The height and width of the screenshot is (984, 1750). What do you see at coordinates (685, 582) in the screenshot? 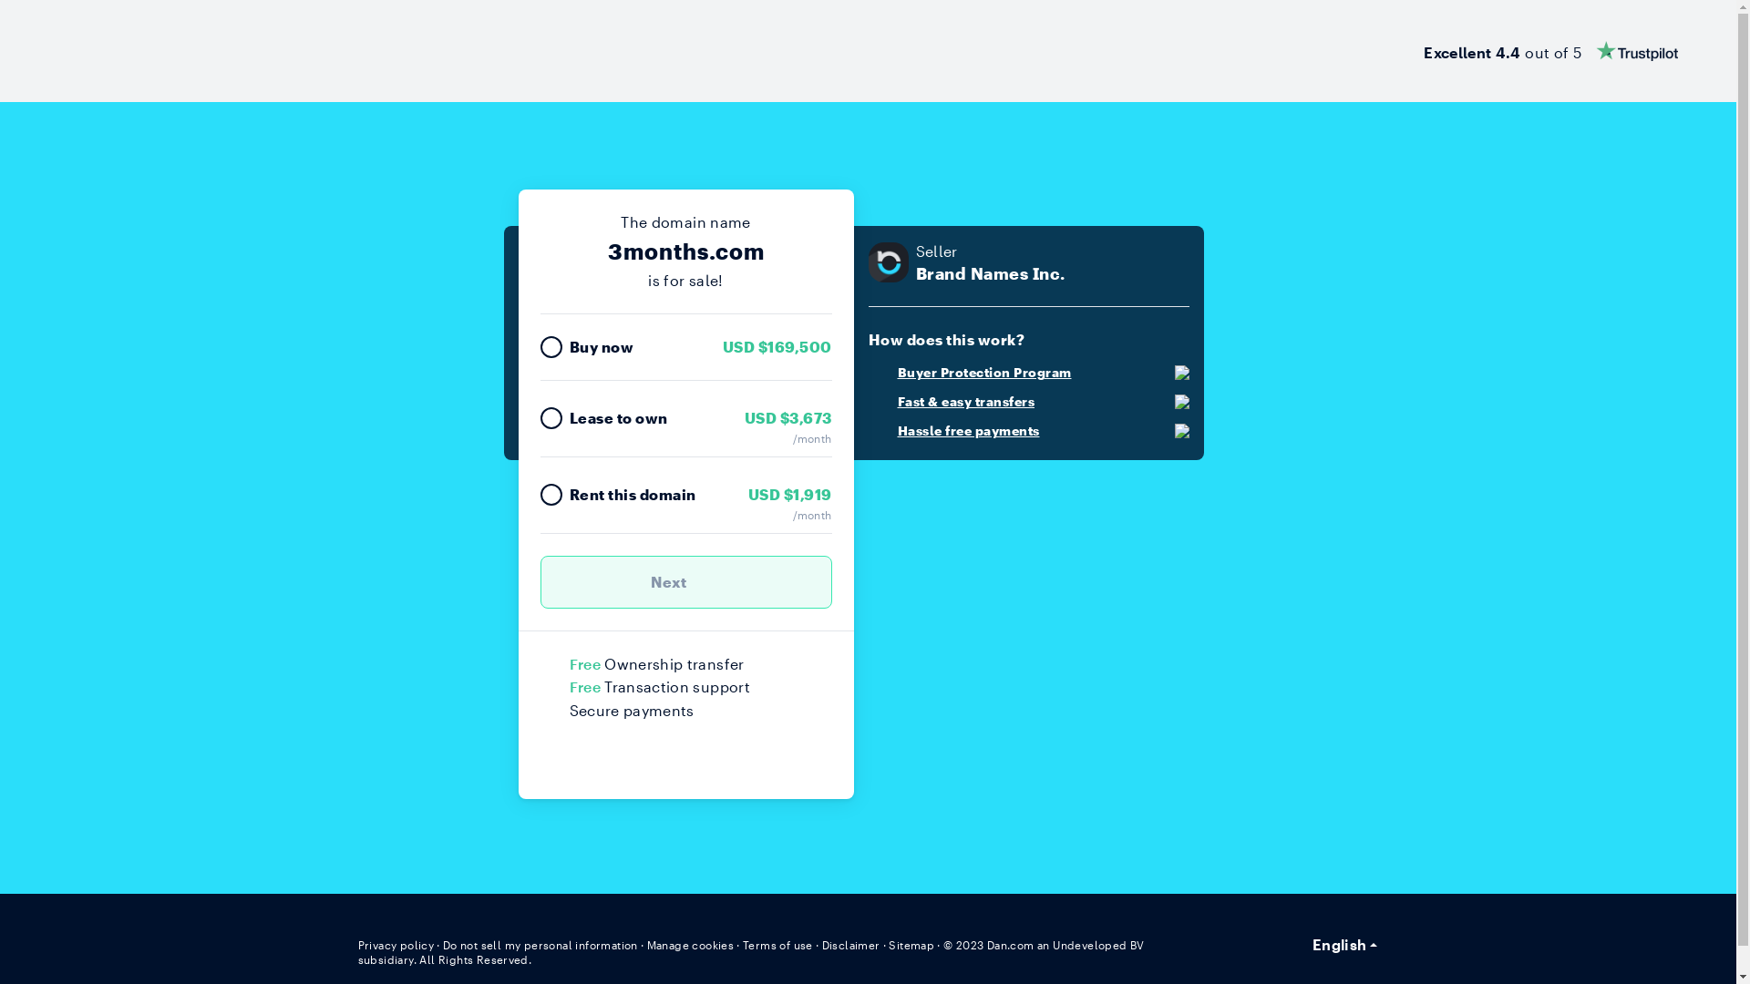
I see `Next
)` at bounding box center [685, 582].